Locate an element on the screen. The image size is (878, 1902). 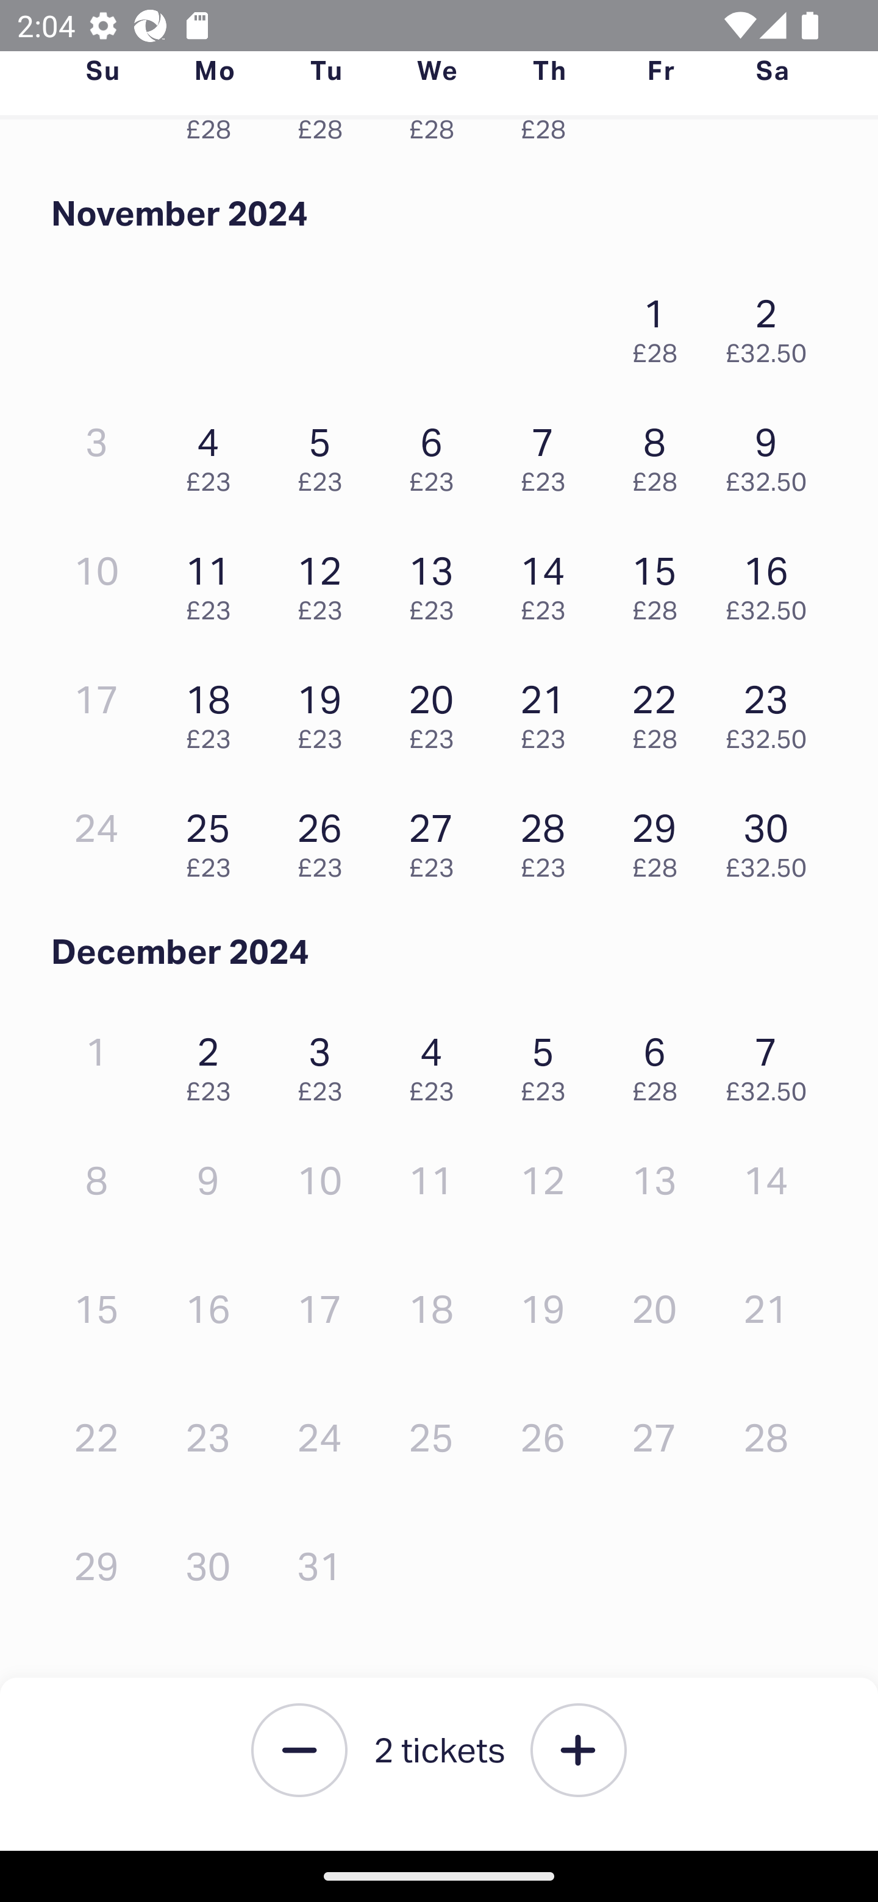
1 £28 is located at coordinates (660, 325).